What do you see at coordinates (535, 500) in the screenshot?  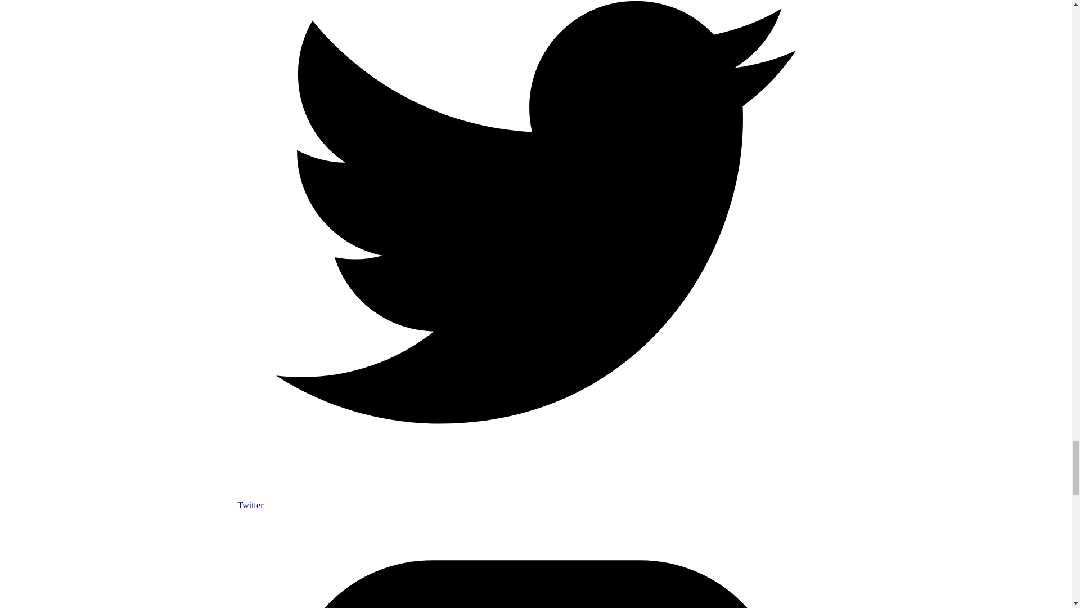 I see `Twitter` at bounding box center [535, 500].